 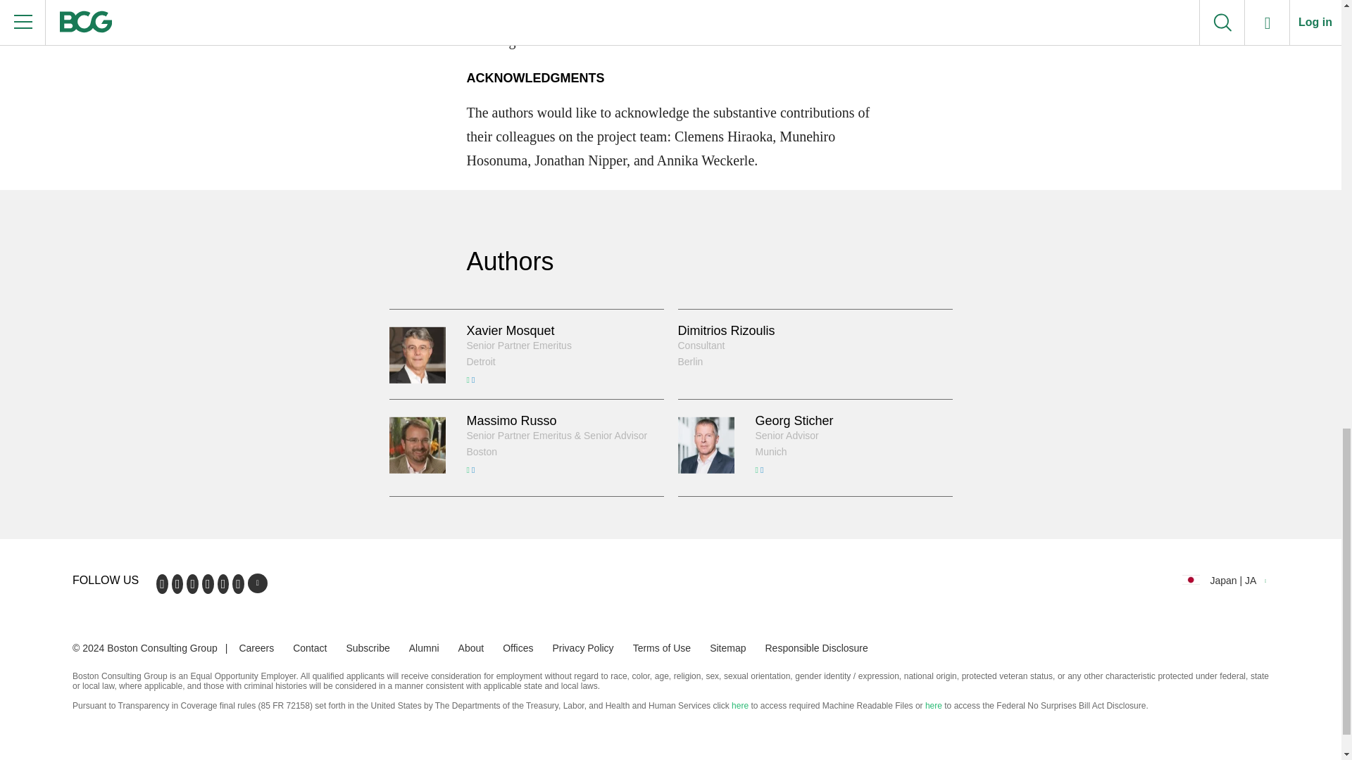 I want to click on Massimo Russo, so click(x=511, y=421).